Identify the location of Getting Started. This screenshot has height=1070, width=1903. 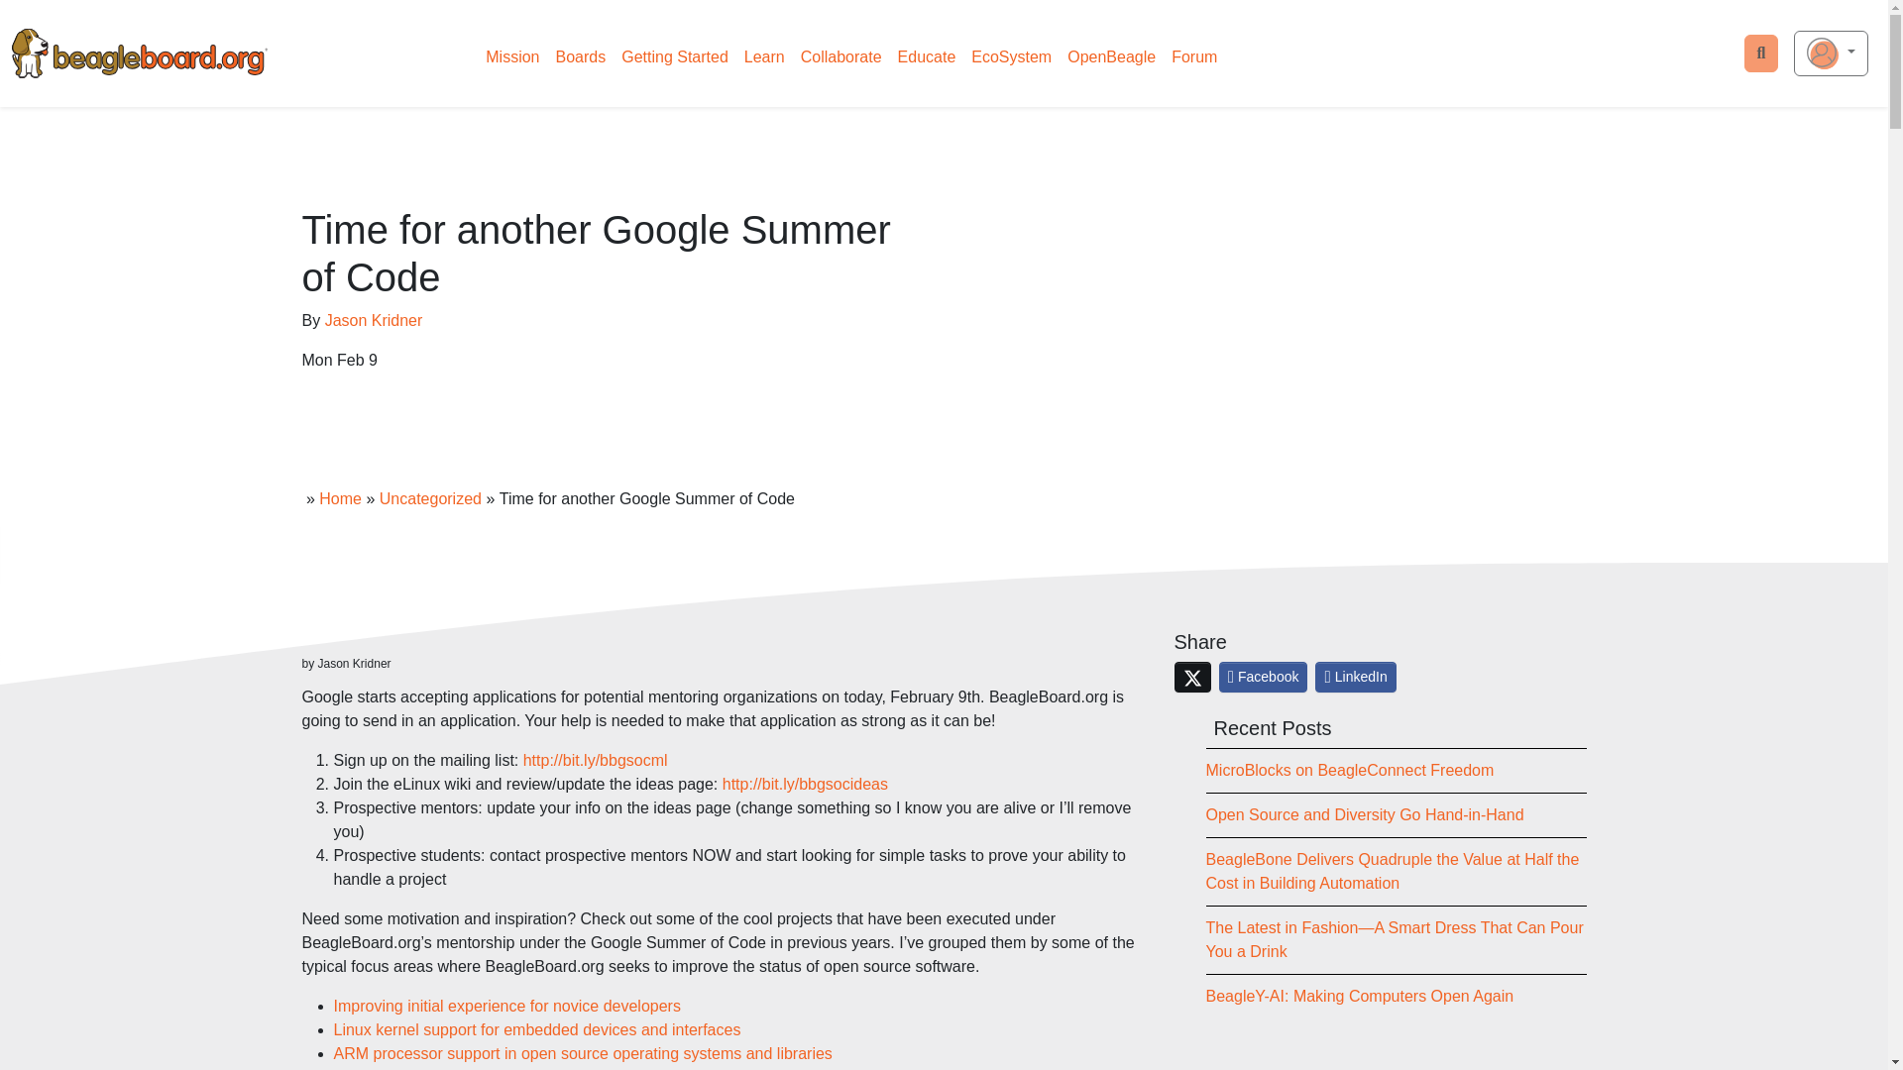
(674, 56).